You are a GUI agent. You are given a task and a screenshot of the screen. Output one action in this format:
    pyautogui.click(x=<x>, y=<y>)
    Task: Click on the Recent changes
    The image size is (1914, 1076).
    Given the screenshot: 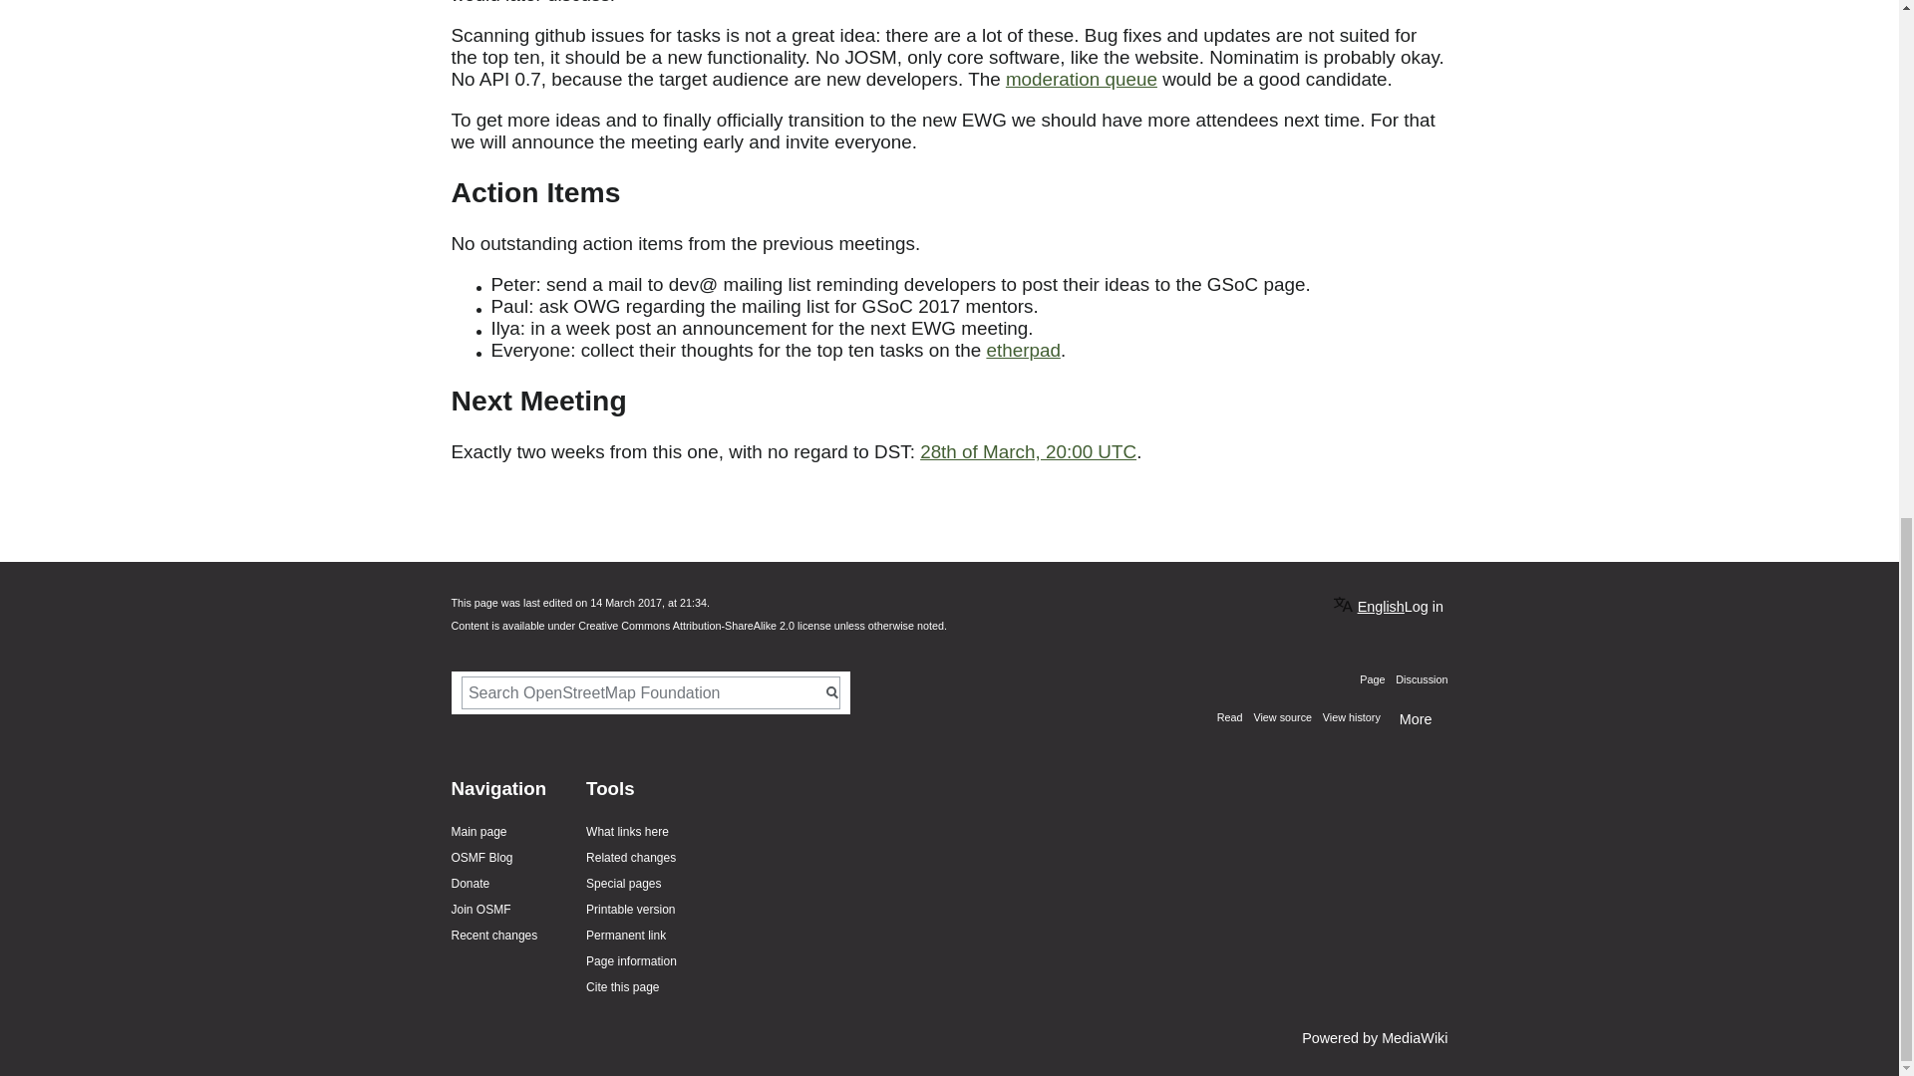 What is the action you would take?
    pyautogui.click(x=493, y=936)
    